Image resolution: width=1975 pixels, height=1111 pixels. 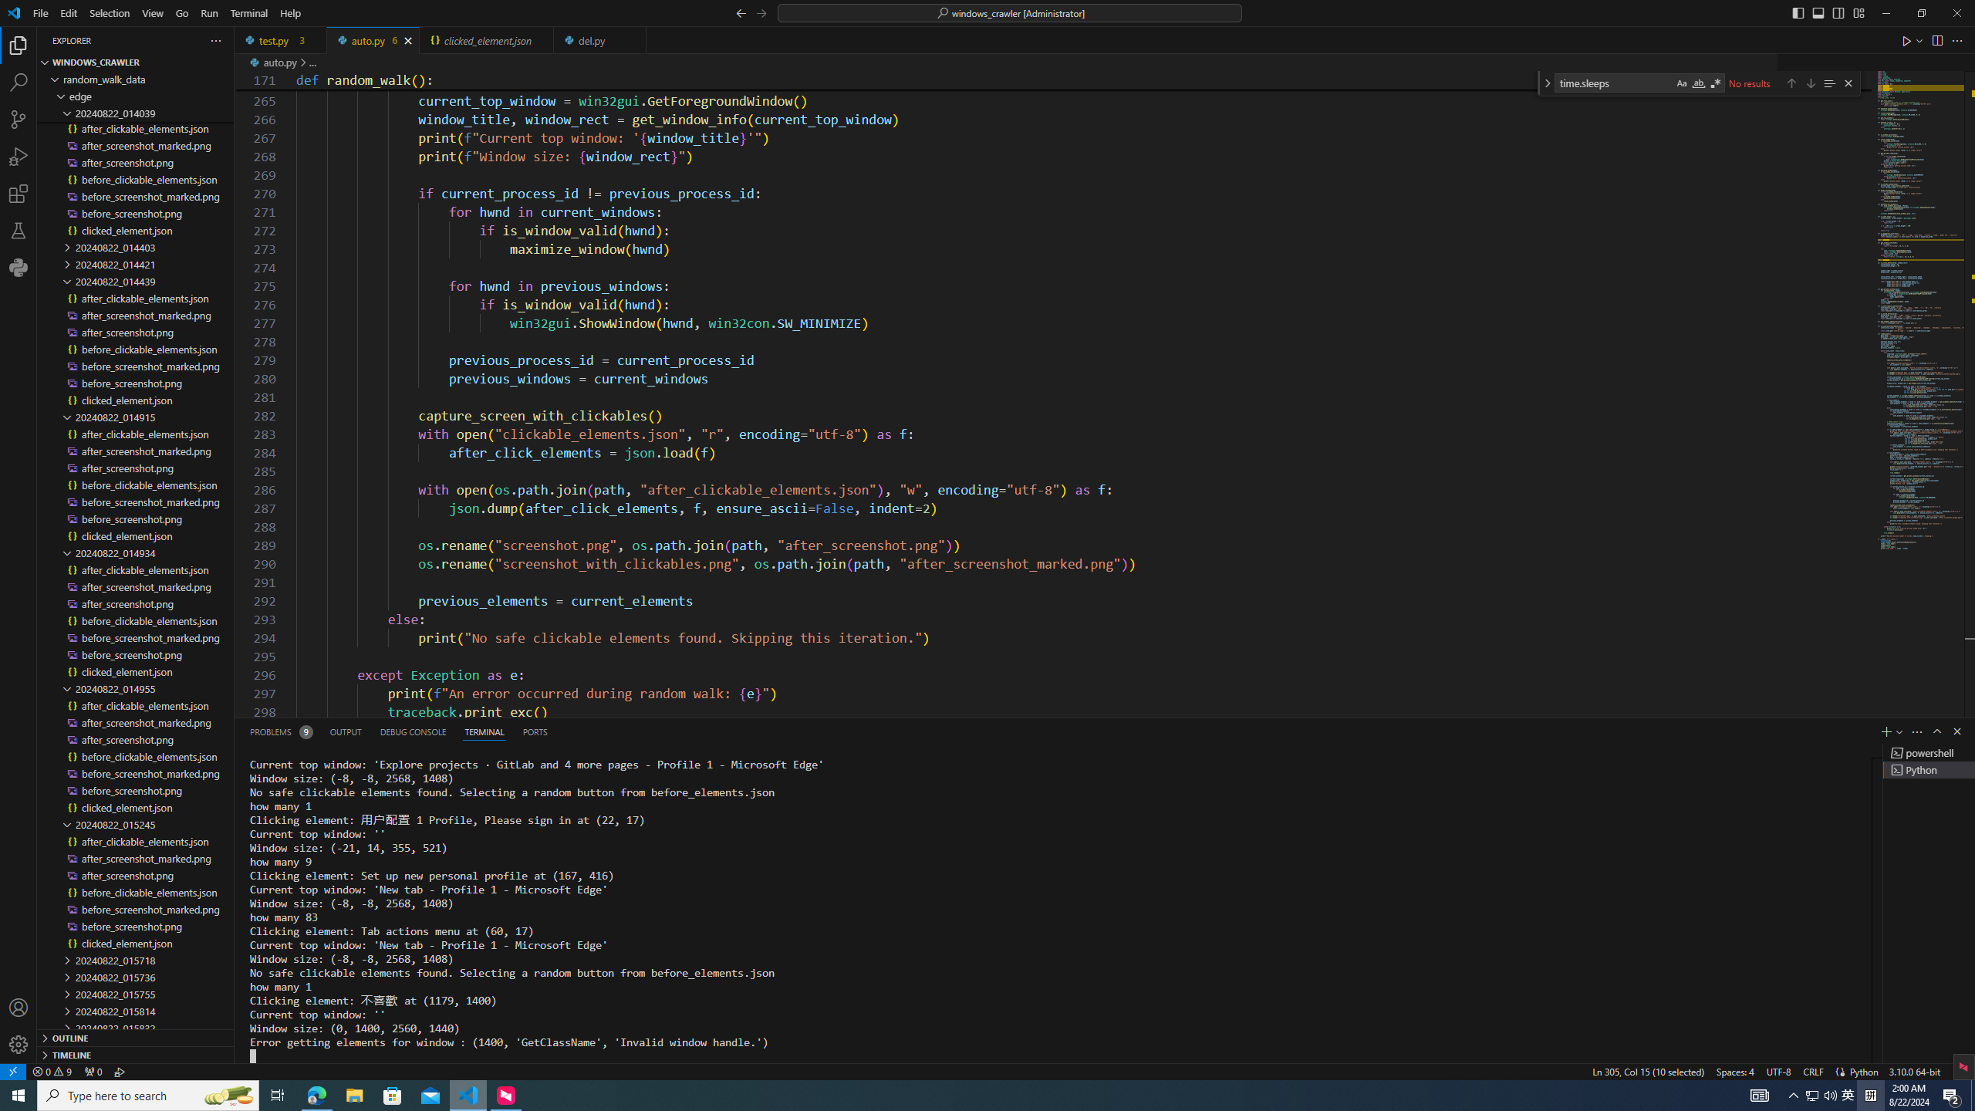 I want to click on Extensions (Ctrl+Shift+X), so click(x=19, y=194).